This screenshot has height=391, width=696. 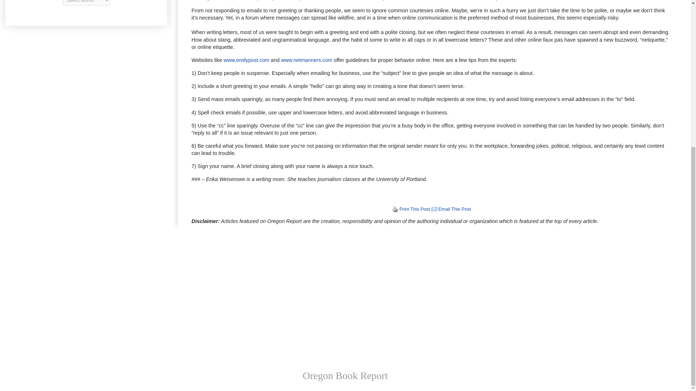 What do you see at coordinates (434, 209) in the screenshot?
I see `Email This Post` at bounding box center [434, 209].